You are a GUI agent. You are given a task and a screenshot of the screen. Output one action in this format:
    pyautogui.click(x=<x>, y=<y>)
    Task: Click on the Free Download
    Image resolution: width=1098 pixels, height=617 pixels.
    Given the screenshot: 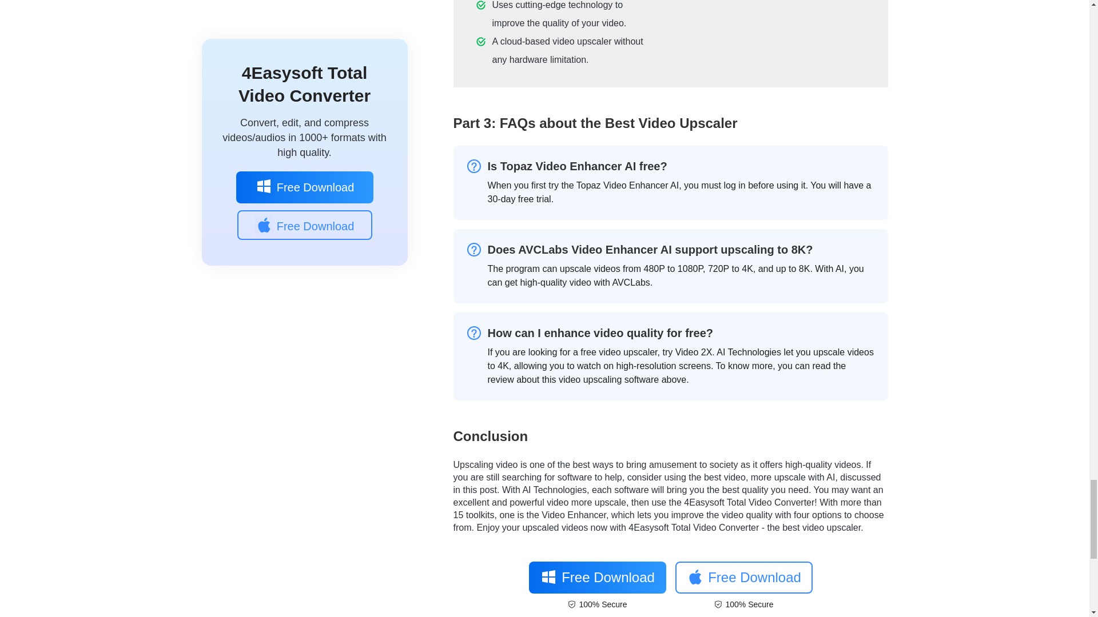 What is the action you would take?
    pyautogui.click(x=596, y=577)
    